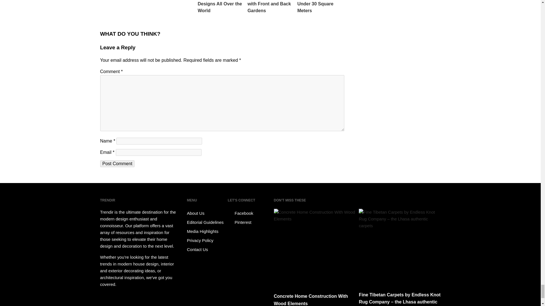 The height and width of the screenshot is (306, 545). I want to click on Media Highlights - Trendir, so click(206, 231).